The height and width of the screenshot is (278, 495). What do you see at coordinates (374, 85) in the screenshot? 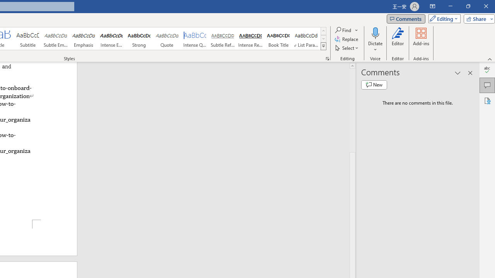
I see `New comment` at bounding box center [374, 85].